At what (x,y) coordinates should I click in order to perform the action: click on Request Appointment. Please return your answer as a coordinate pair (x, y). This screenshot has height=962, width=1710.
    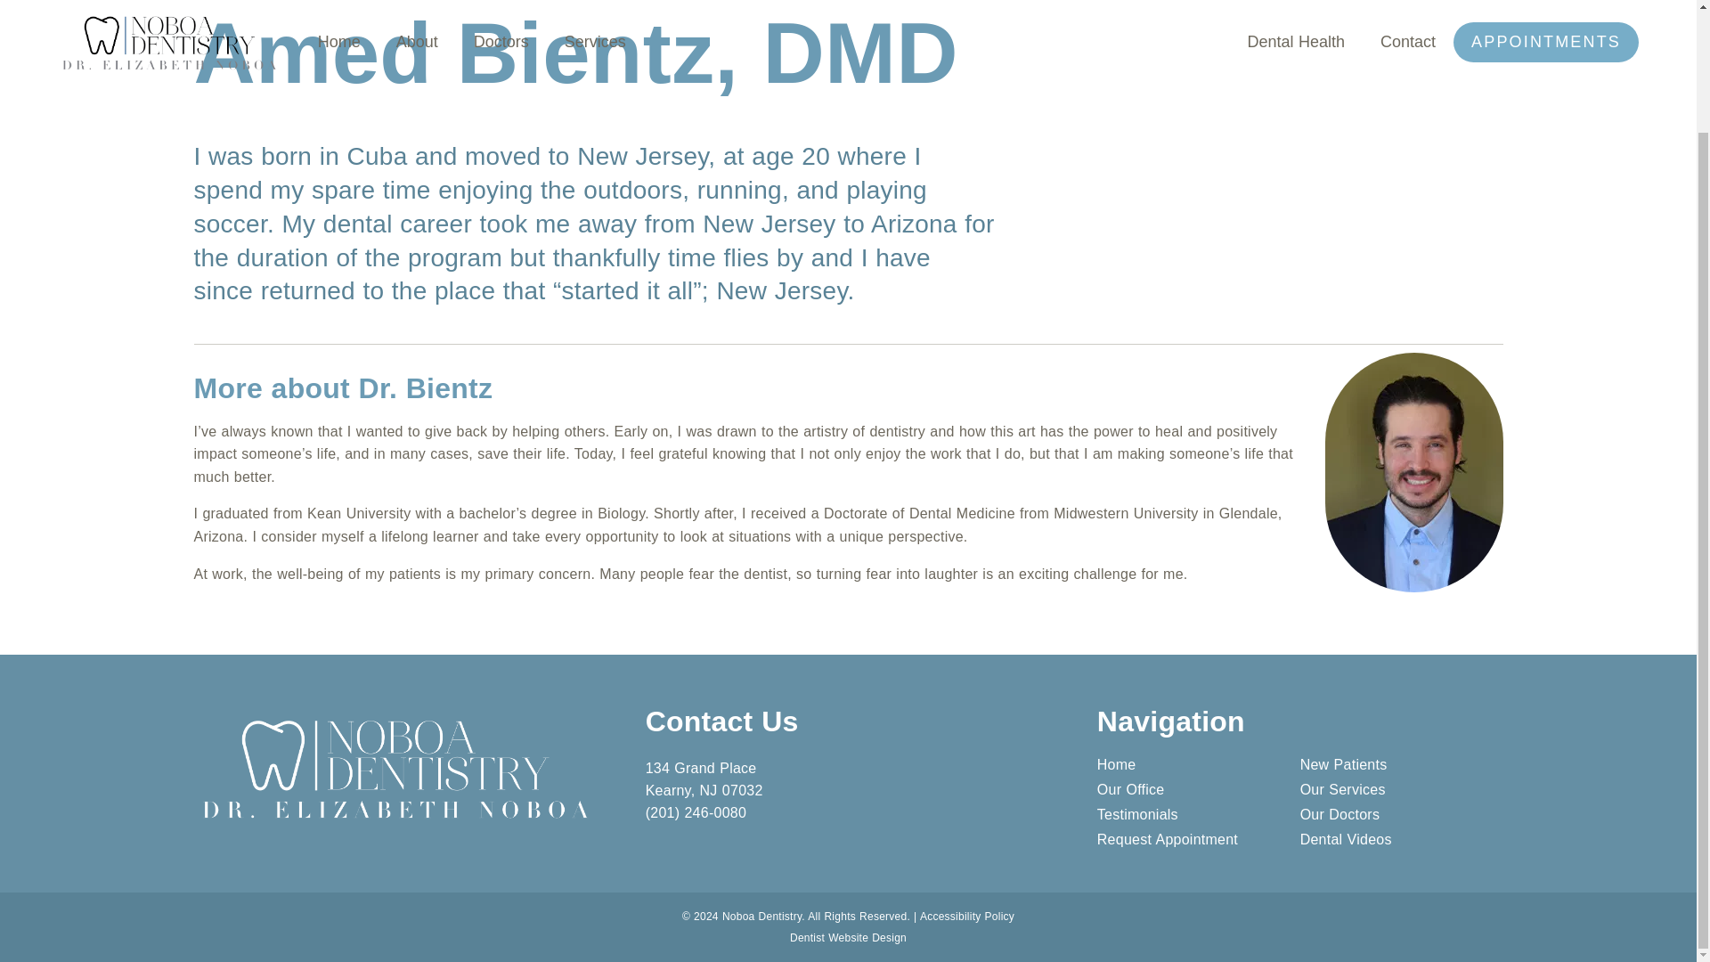
    Looking at the image, I should click on (1199, 839).